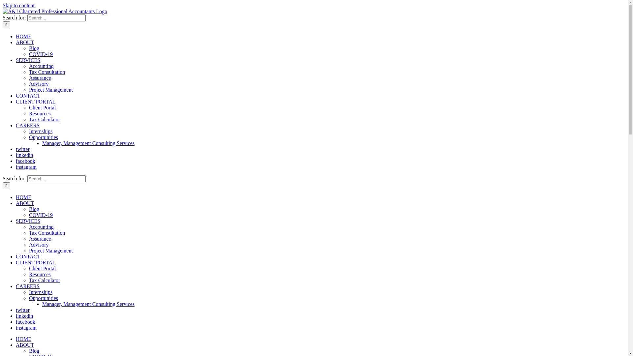 This screenshot has width=633, height=356. Describe the element at coordinates (42, 268) in the screenshot. I see `Client Portal` at that location.